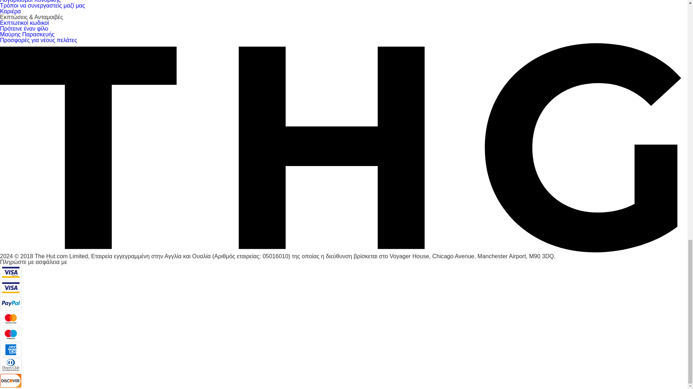  Describe the element at coordinates (11, 319) in the screenshot. I see `Mastercard` at that location.